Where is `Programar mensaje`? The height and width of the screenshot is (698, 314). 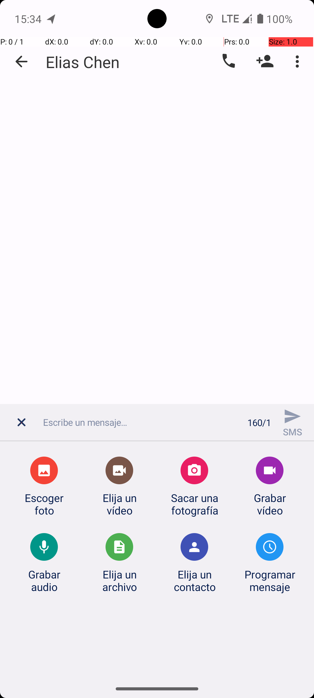 Programar mensaje is located at coordinates (270, 581).